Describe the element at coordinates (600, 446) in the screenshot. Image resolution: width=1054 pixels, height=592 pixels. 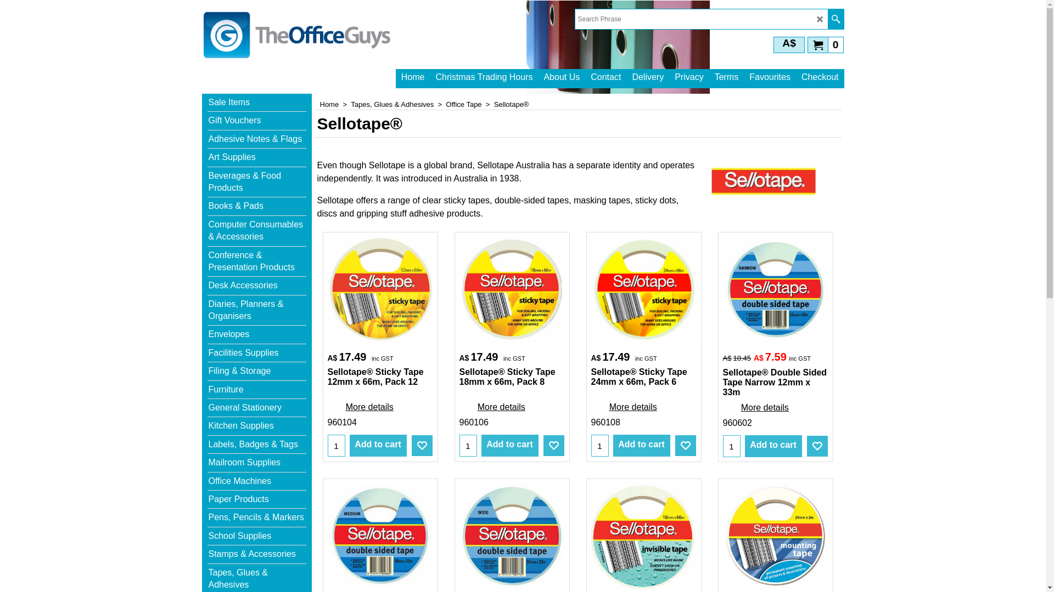
I see `1` at that location.